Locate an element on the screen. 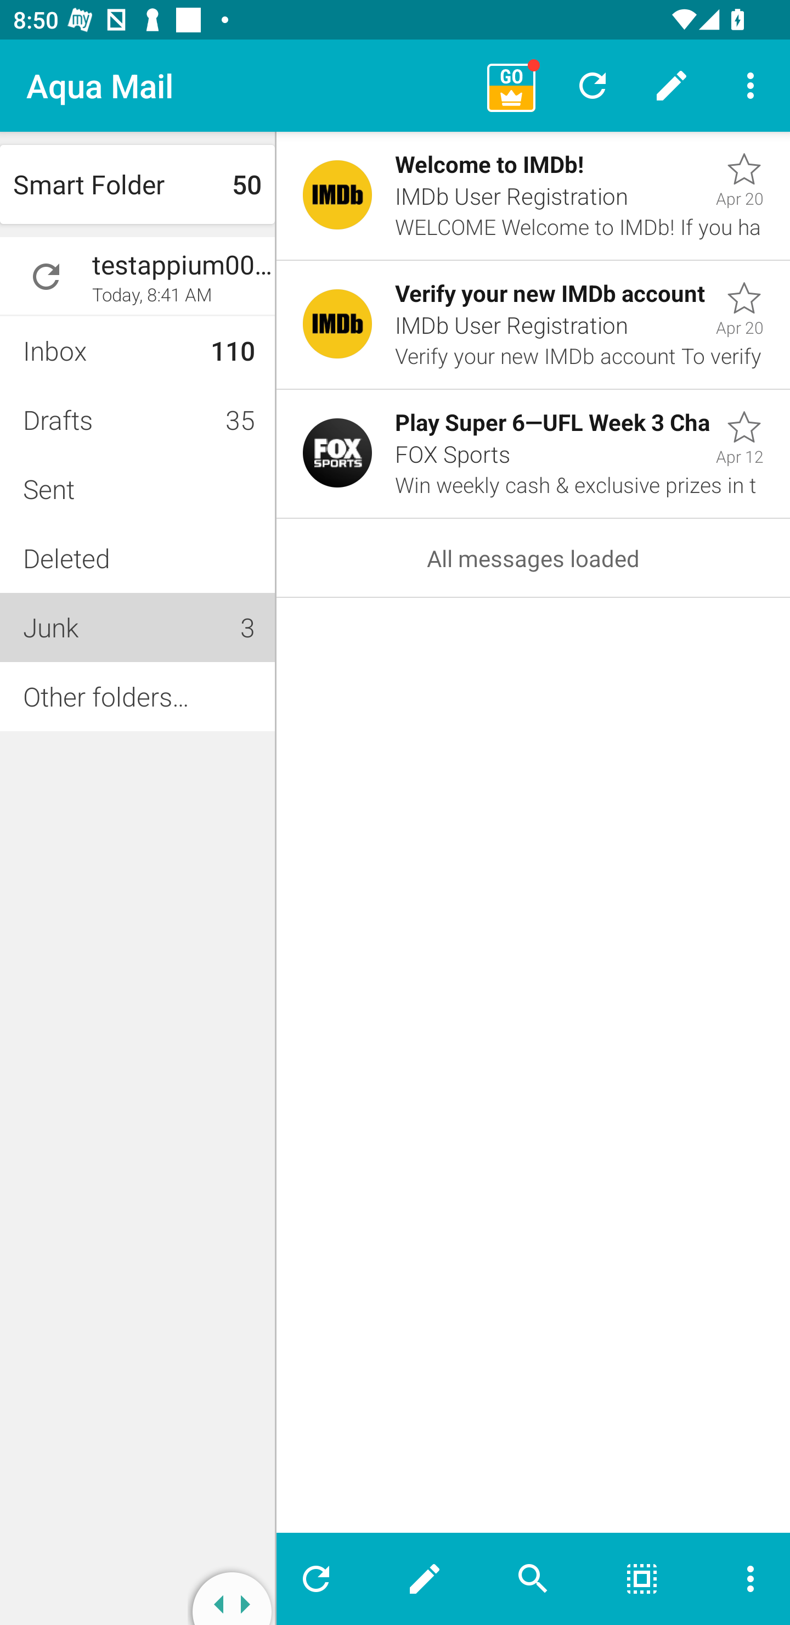 The image size is (790, 1625). Sent Folder: Sent 24 total messages is located at coordinates (137, 489).